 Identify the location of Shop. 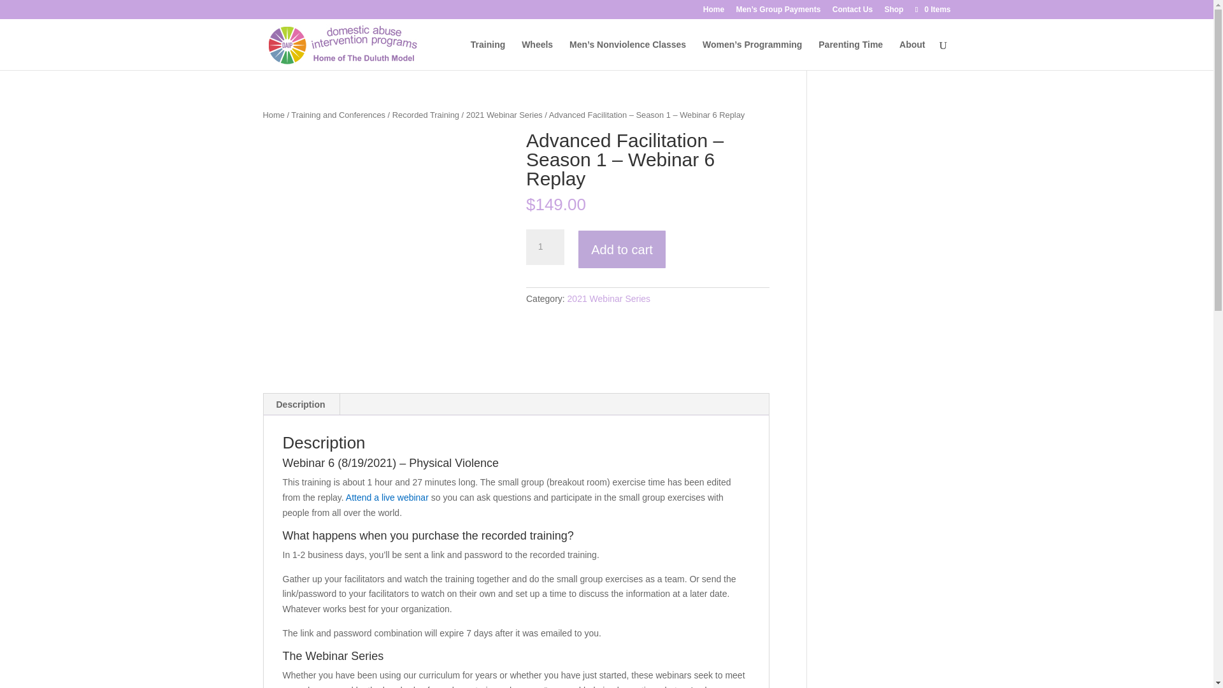
(894, 12).